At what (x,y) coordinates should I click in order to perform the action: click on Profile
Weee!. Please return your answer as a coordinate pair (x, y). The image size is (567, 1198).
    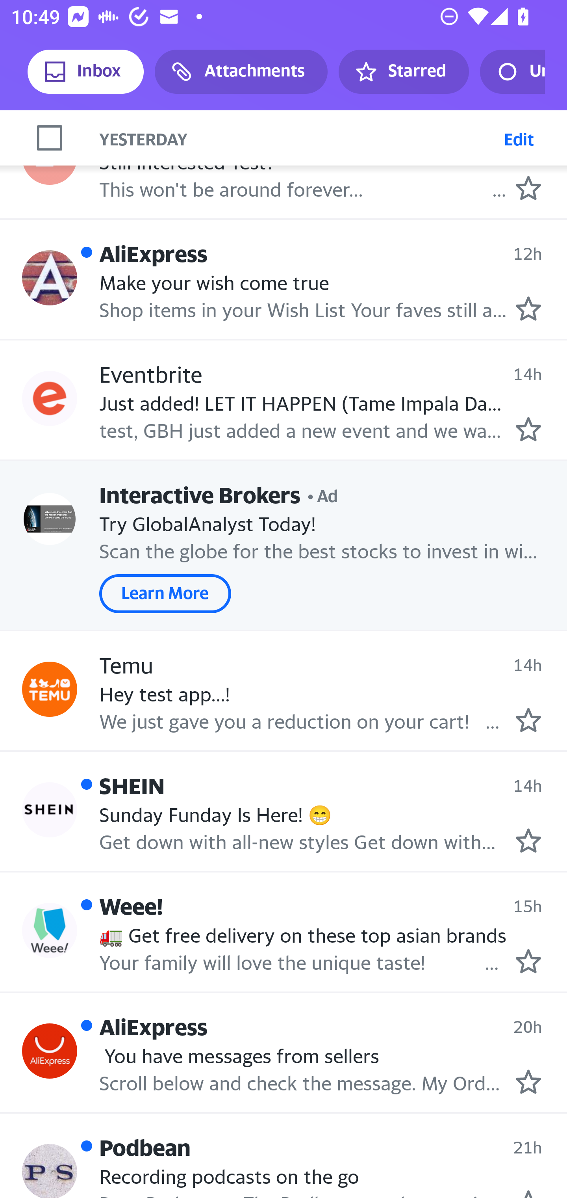
    Looking at the image, I should click on (50, 931).